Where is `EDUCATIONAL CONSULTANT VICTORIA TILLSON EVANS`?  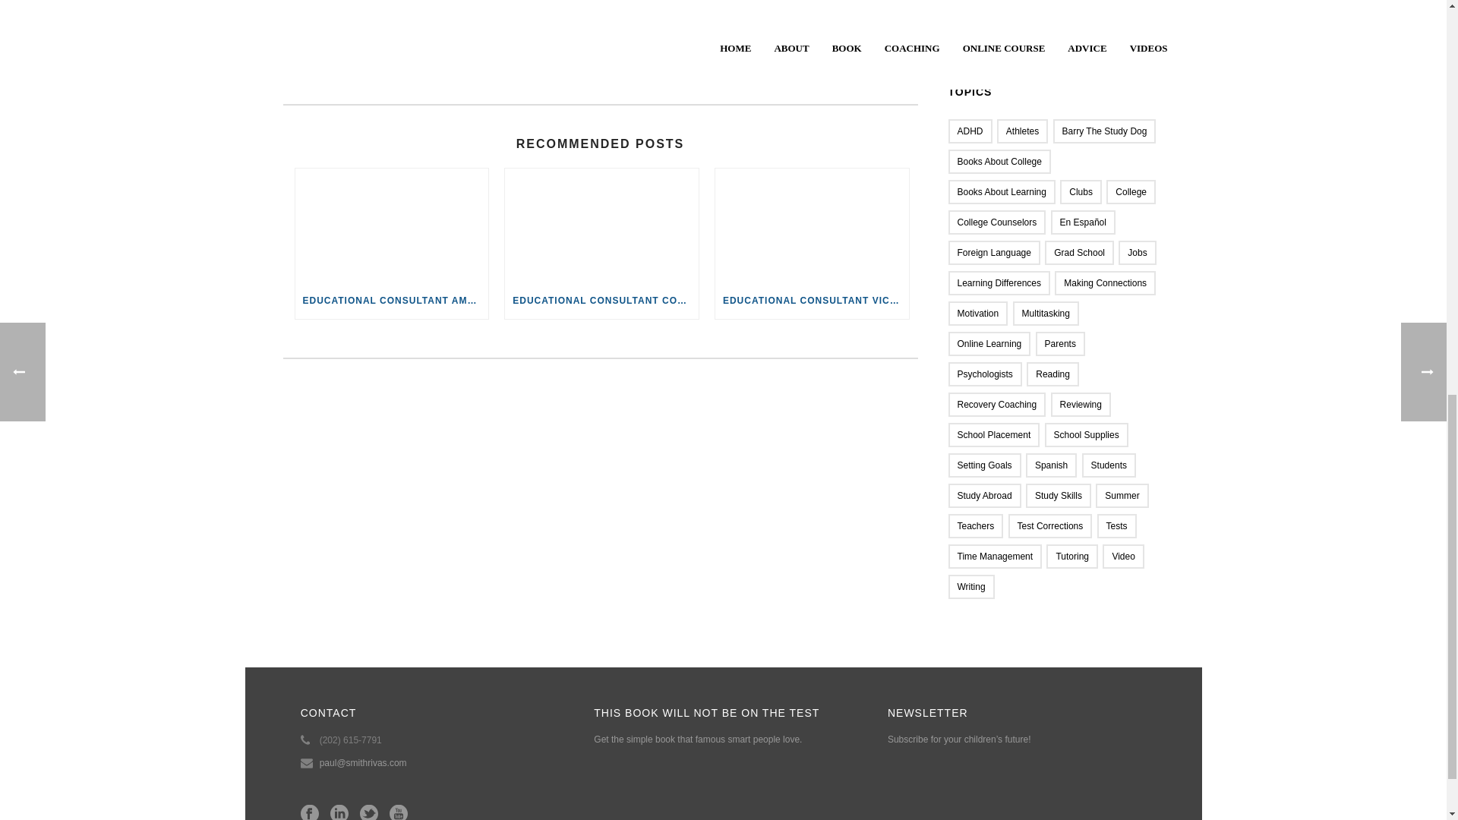 EDUCATIONAL CONSULTANT VICTORIA TILLSON EVANS is located at coordinates (812, 301).